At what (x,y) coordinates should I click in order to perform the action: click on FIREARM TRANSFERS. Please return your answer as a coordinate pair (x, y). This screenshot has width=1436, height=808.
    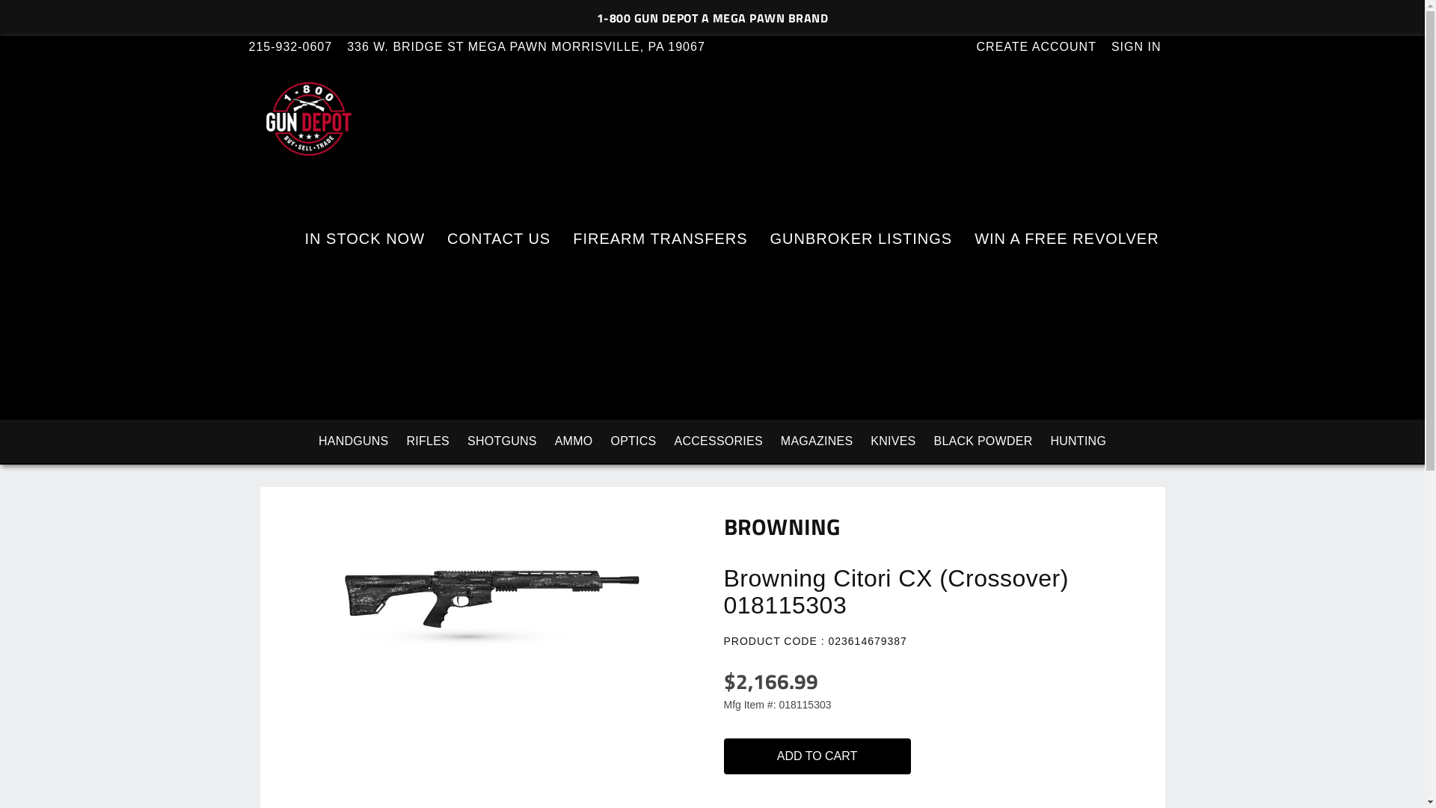
    Looking at the image, I should click on (660, 239).